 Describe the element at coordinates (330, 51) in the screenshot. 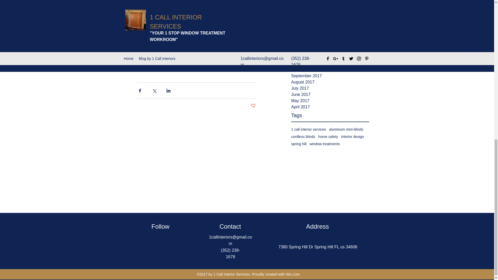

I see `March 2018` at that location.